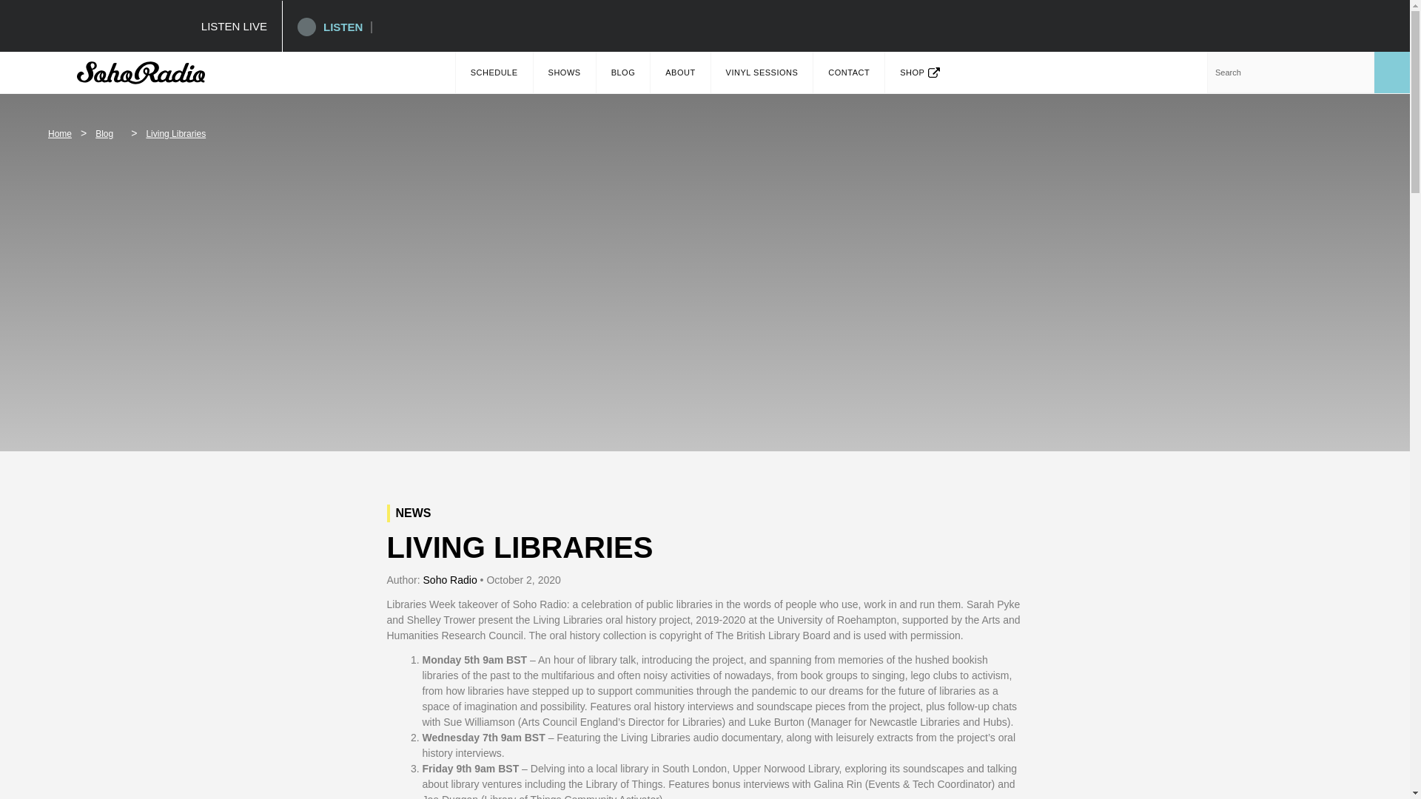  I want to click on Blog, so click(104, 133).